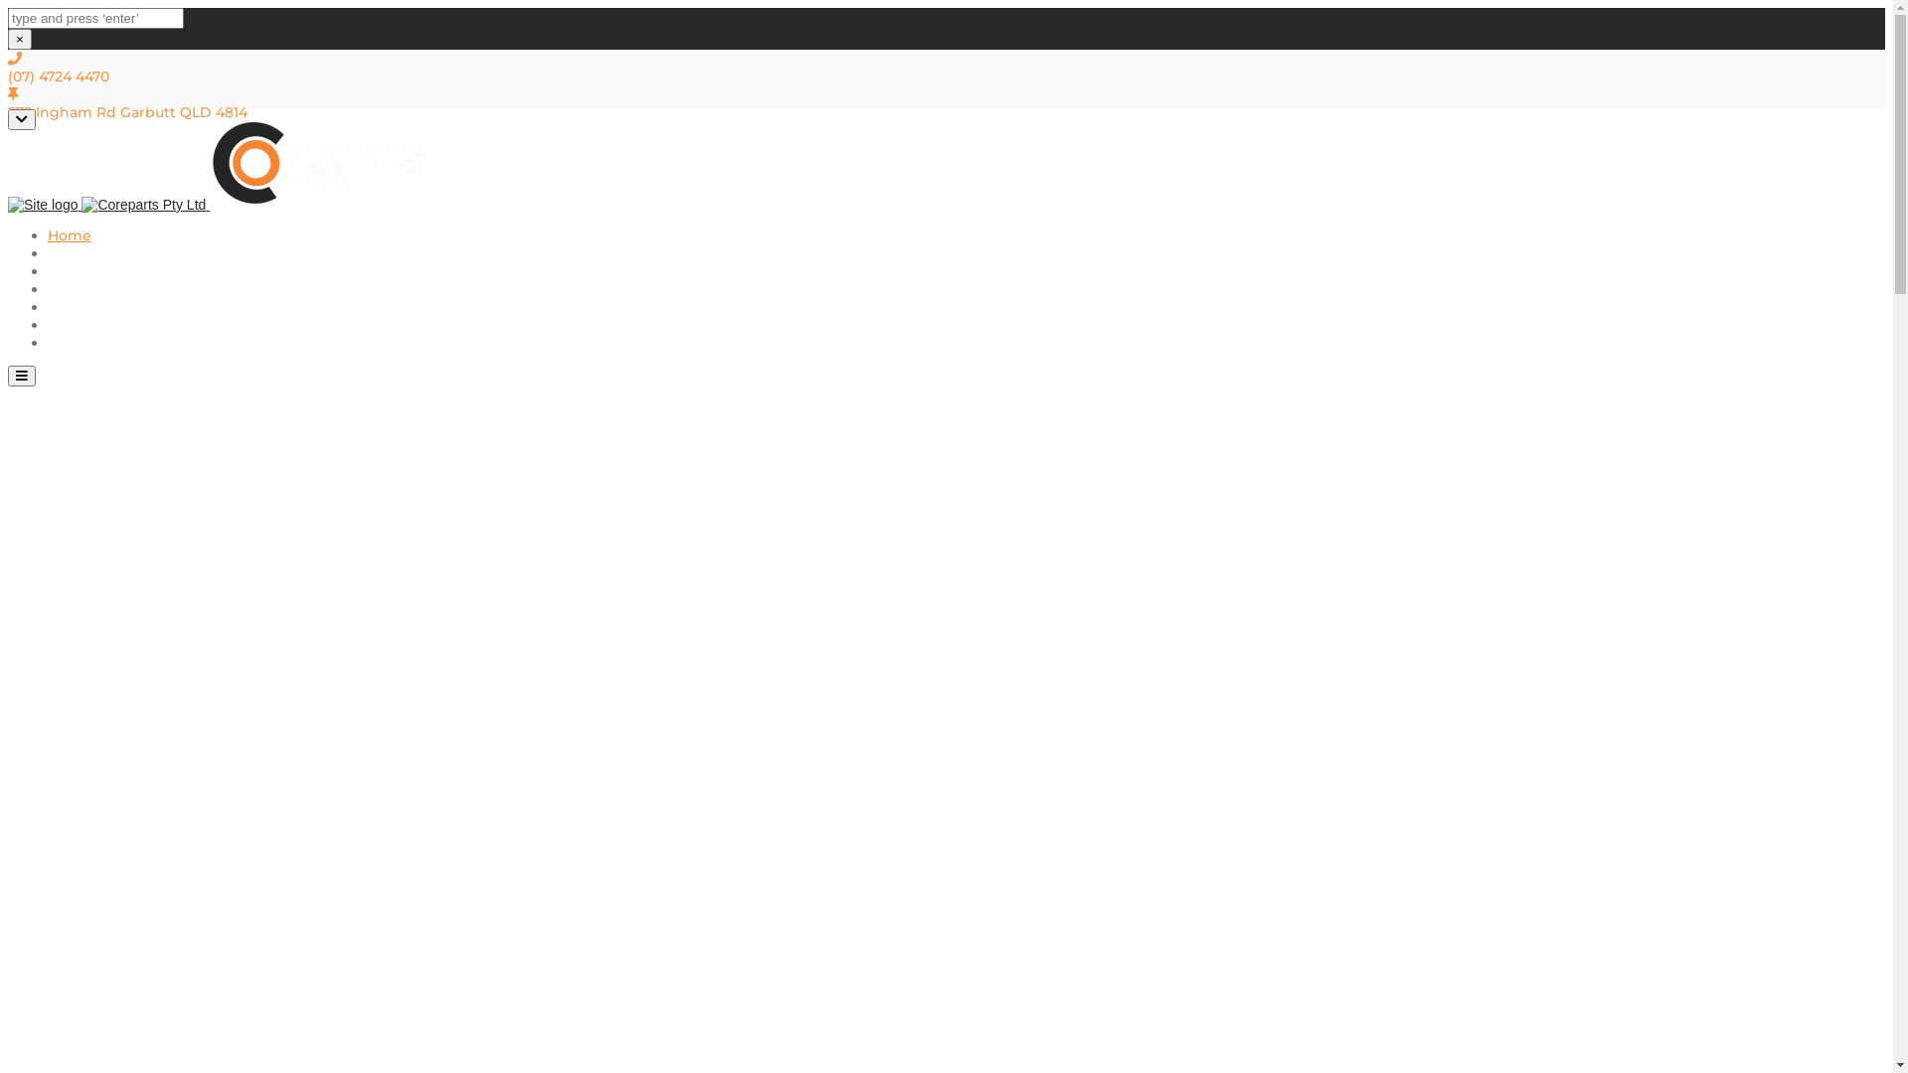 Image resolution: width=1908 pixels, height=1073 pixels. I want to click on Contact Us, so click(87, 343).